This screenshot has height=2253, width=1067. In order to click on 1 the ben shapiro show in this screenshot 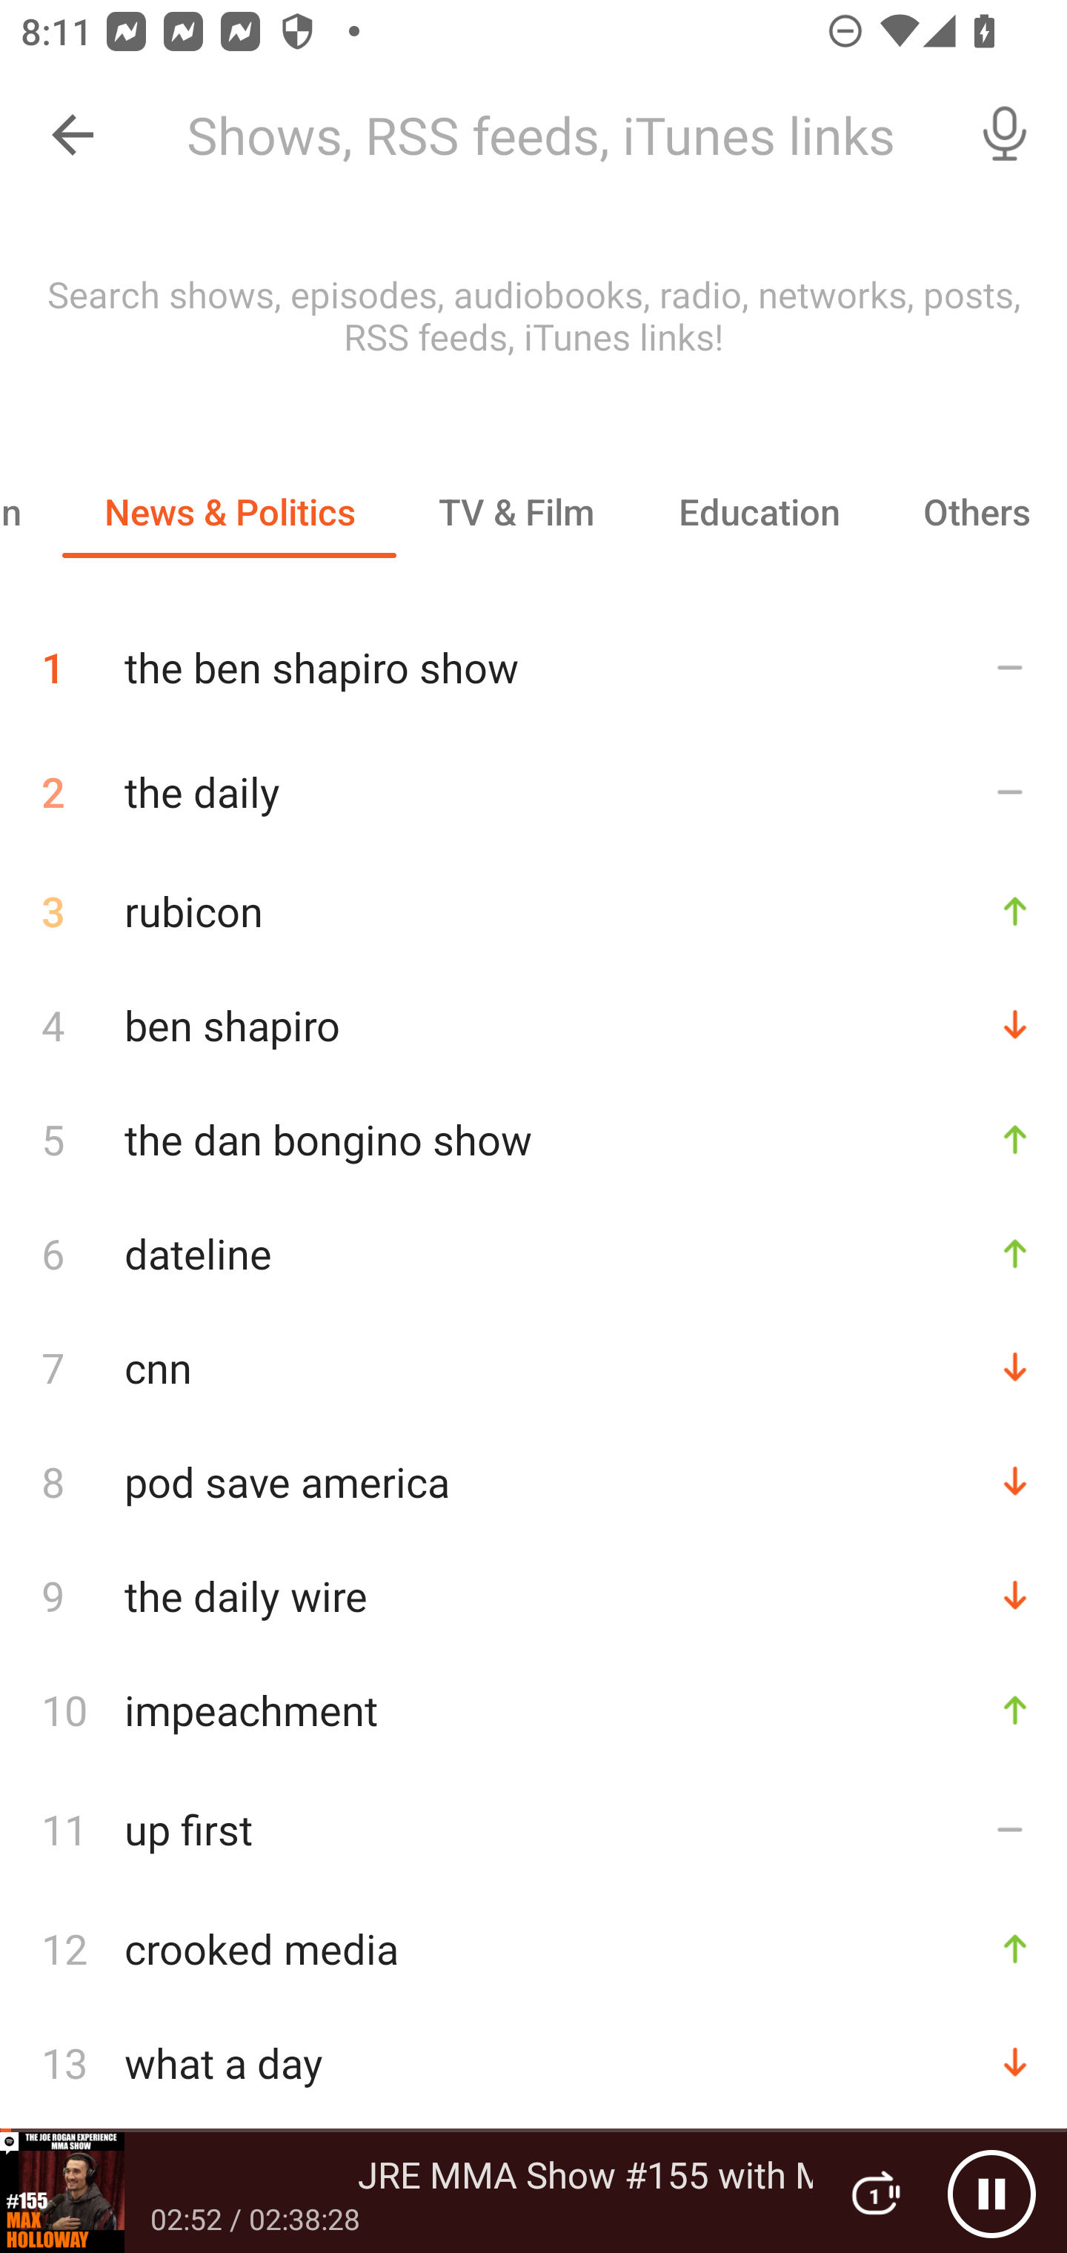, I will do `click(533, 657)`.